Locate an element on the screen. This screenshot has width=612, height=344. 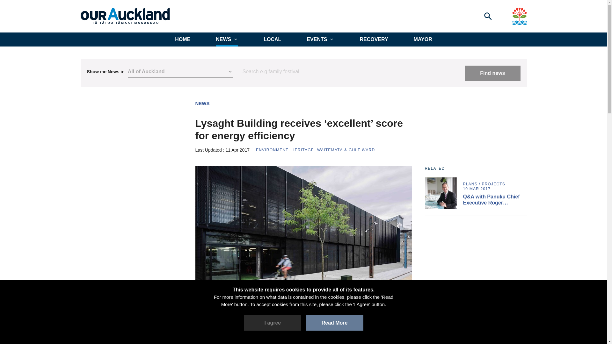
MAYOR is located at coordinates (423, 39).